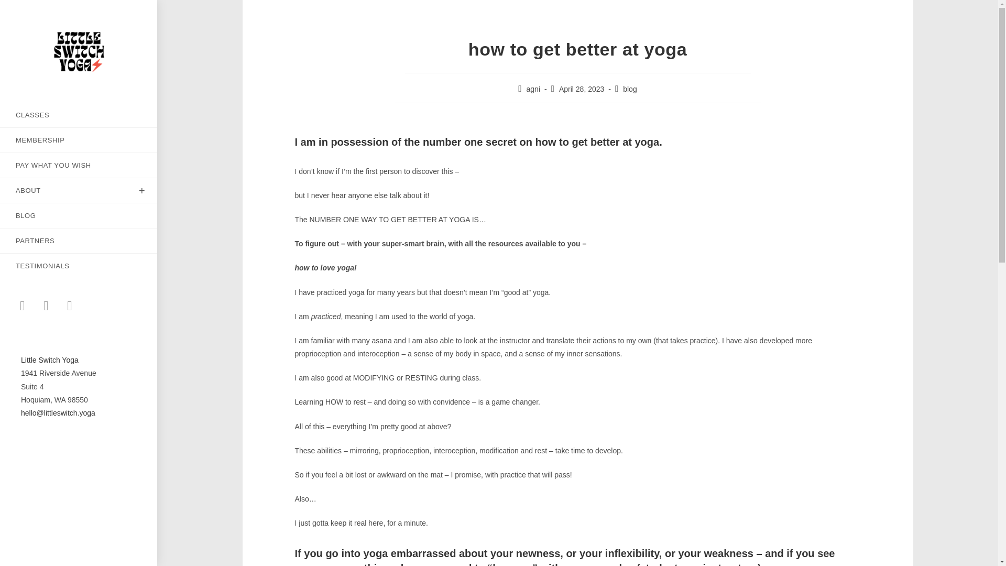 This screenshot has width=1006, height=566. What do you see at coordinates (79, 190) in the screenshot?
I see `ABOUT` at bounding box center [79, 190].